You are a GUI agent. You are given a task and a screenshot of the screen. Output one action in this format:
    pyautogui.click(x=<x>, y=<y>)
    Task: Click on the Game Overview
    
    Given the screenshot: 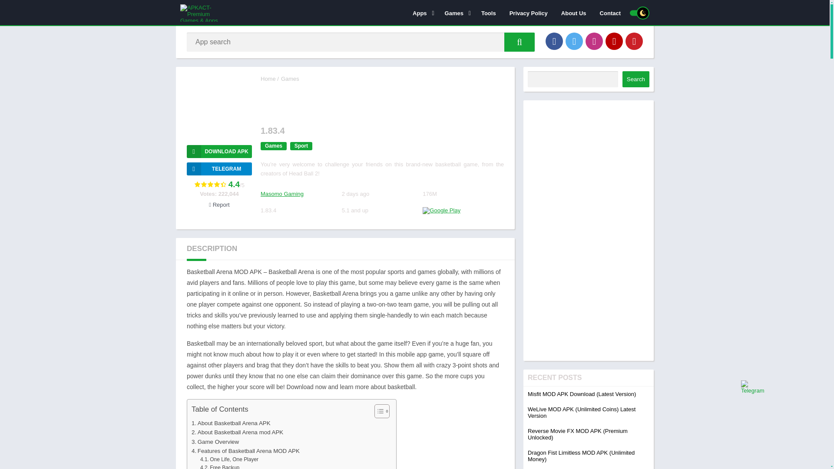 What is the action you would take?
    pyautogui.click(x=215, y=442)
    